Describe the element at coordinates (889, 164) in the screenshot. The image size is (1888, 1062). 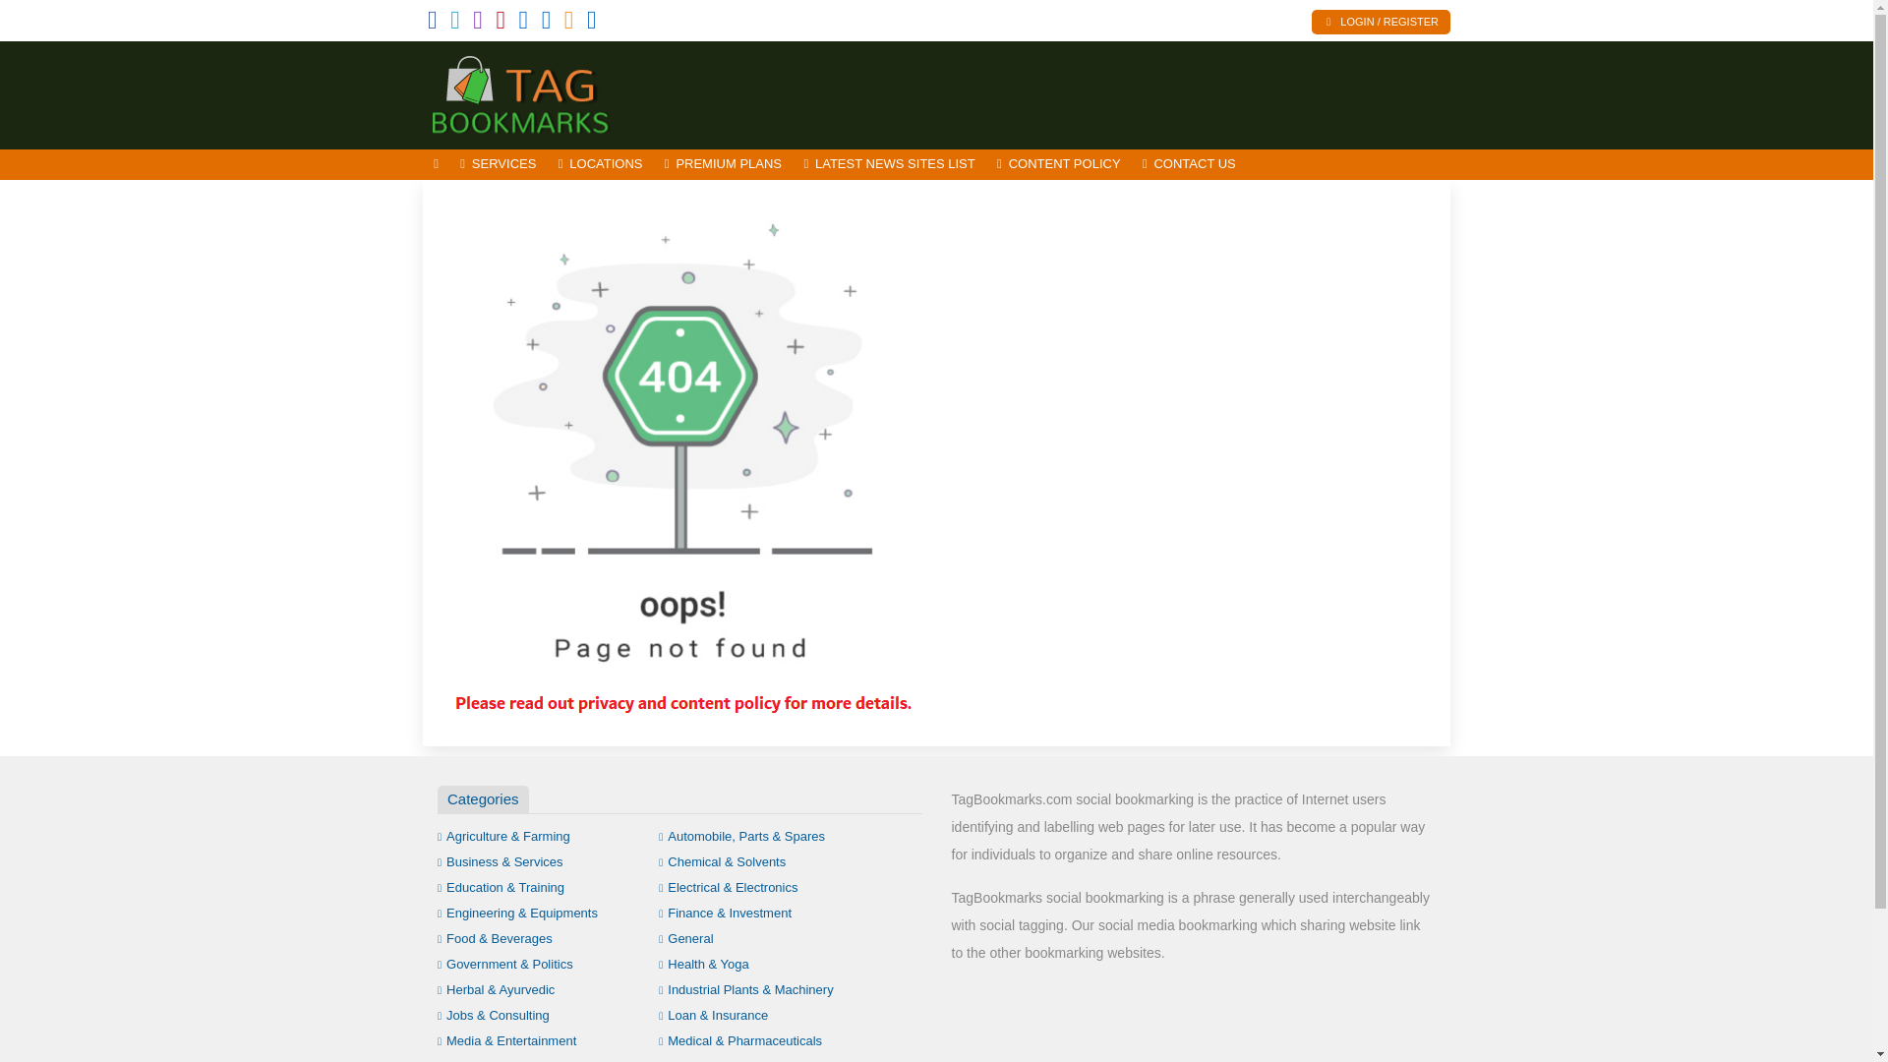
I see `LATEST NEWS SITES LIST` at that location.